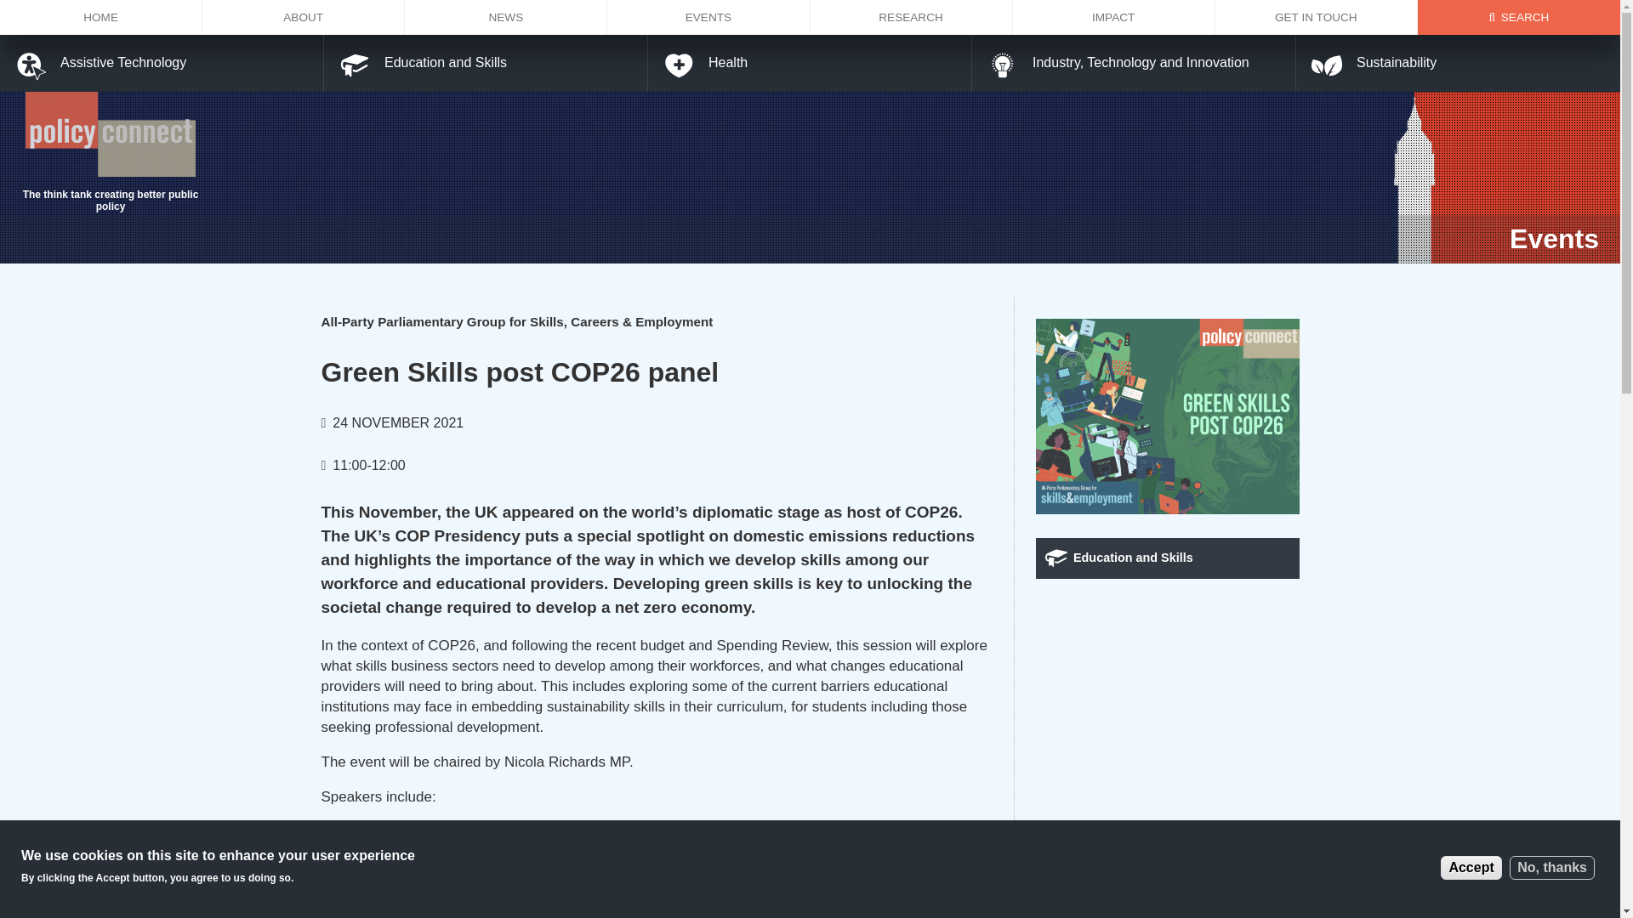  What do you see at coordinates (1316, 17) in the screenshot?
I see `GET IN TOUCH` at bounding box center [1316, 17].